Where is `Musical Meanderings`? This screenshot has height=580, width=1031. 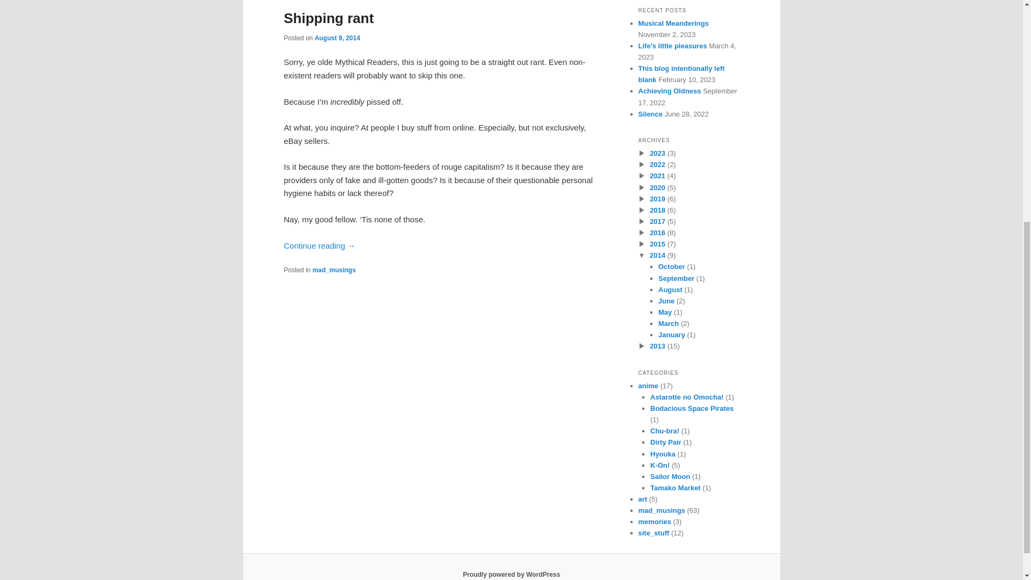 Musical Meanderings is located at coordinates (673, 23).